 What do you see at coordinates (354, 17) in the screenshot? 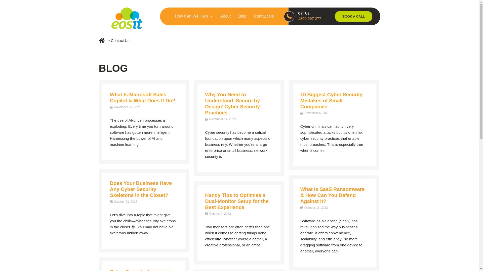
I see `BOOK A CALL` at bounding box center [354, 17].